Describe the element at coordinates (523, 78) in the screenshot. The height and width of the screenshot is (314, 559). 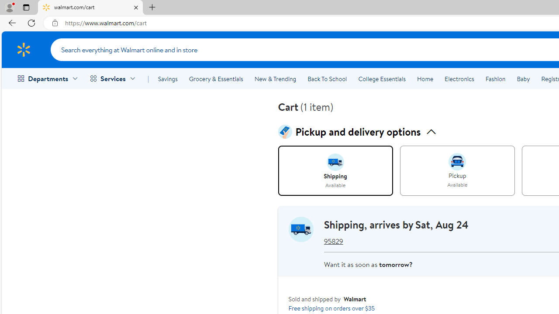
I see `Baby` at that location.